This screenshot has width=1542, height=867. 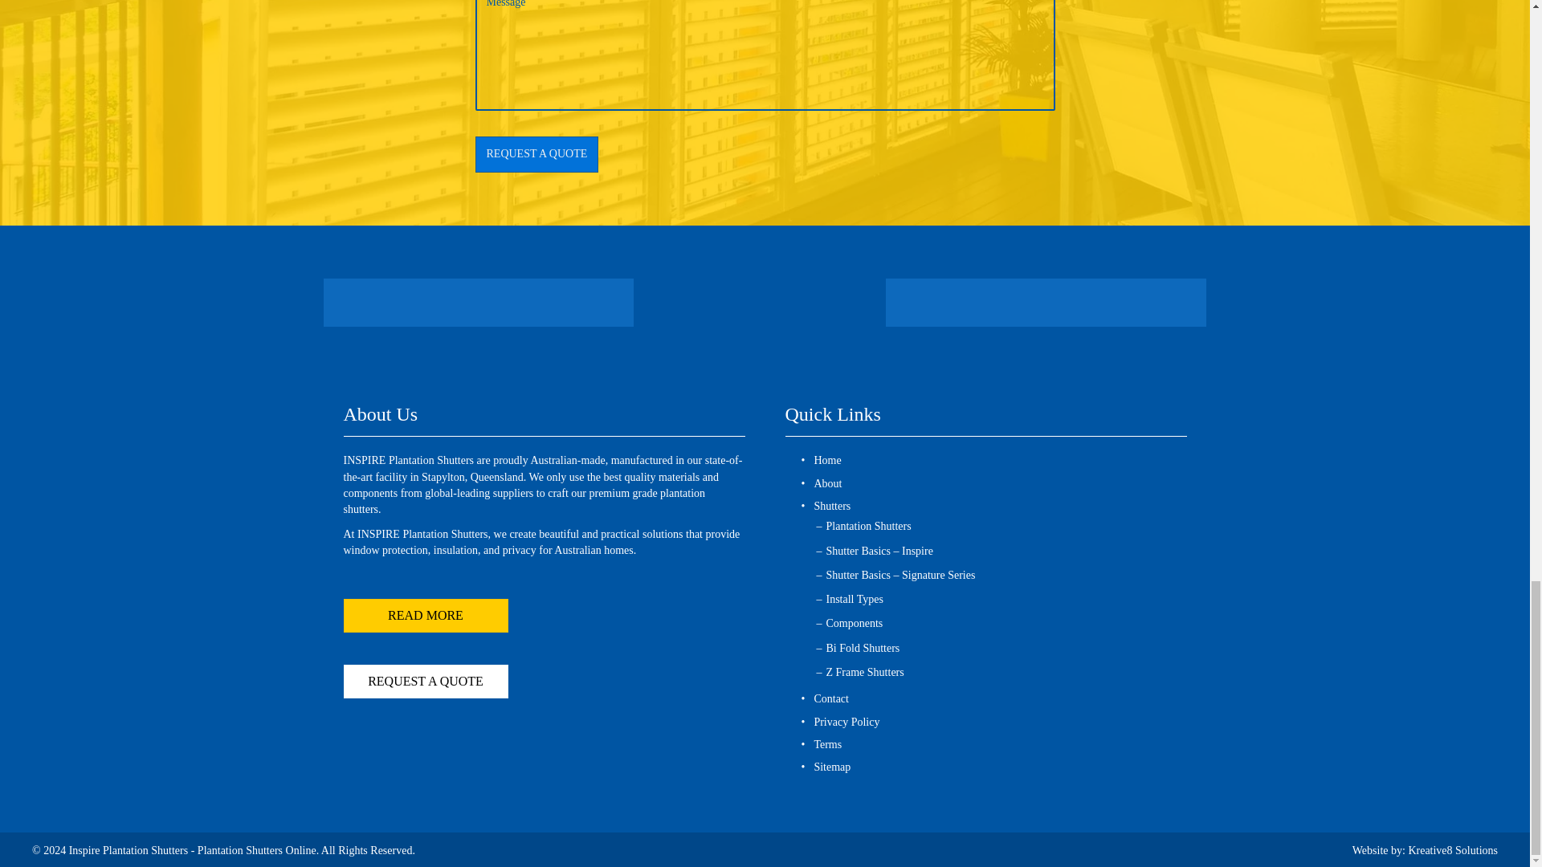 I want to click on REQUEST A QUOTE, so click(x=536, y=154).